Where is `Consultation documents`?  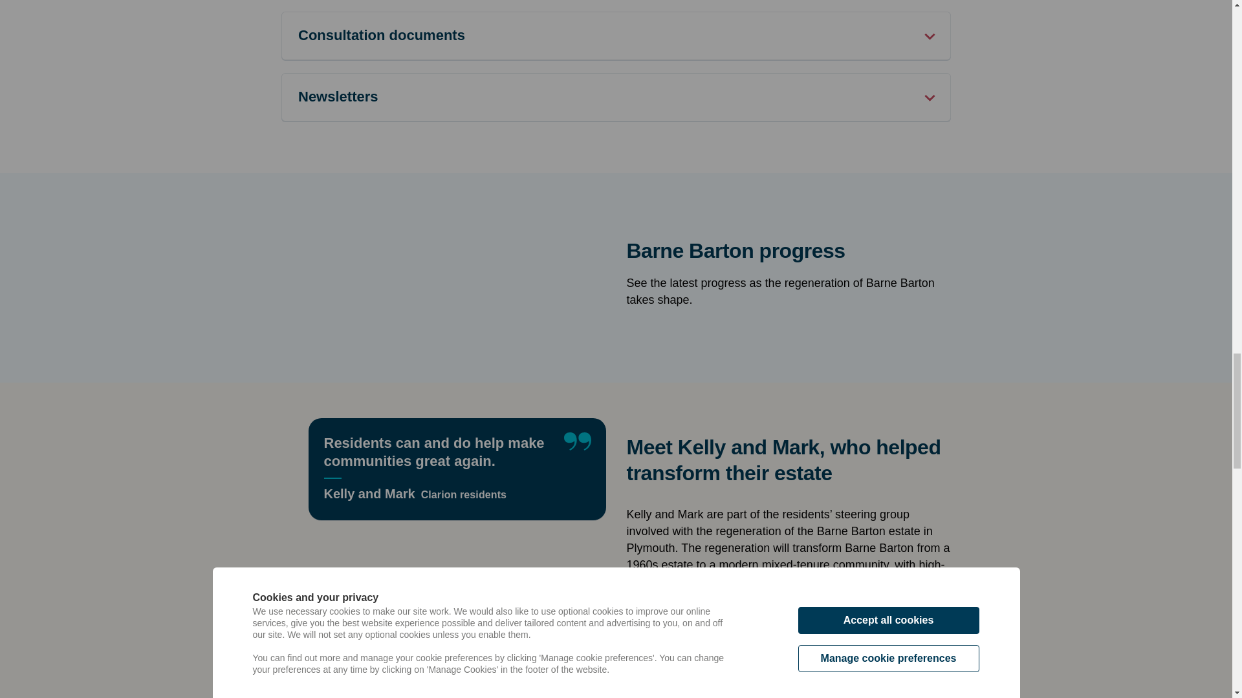 Consultation documents is located at coordinates (616, 35).